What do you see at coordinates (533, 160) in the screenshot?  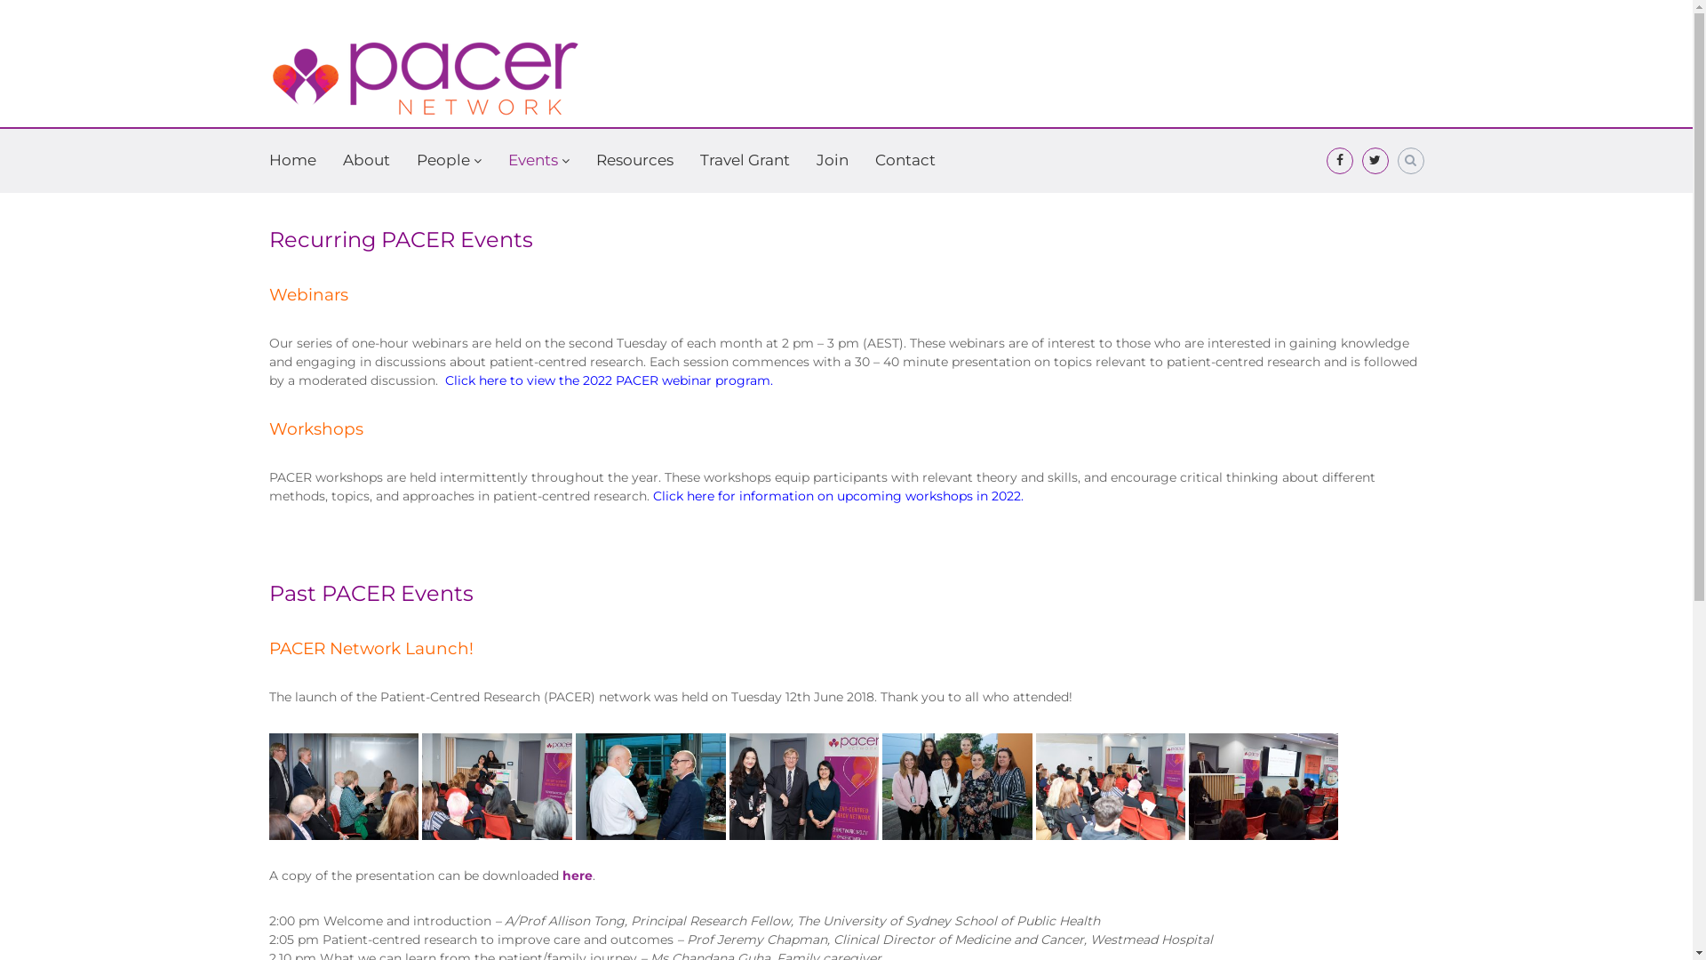 I see `Events` at bounding box center [533, 160].